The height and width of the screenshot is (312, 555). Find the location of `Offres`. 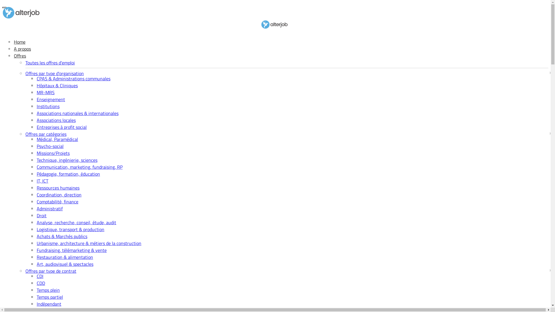

Offres is located at coordinates (20, 56).